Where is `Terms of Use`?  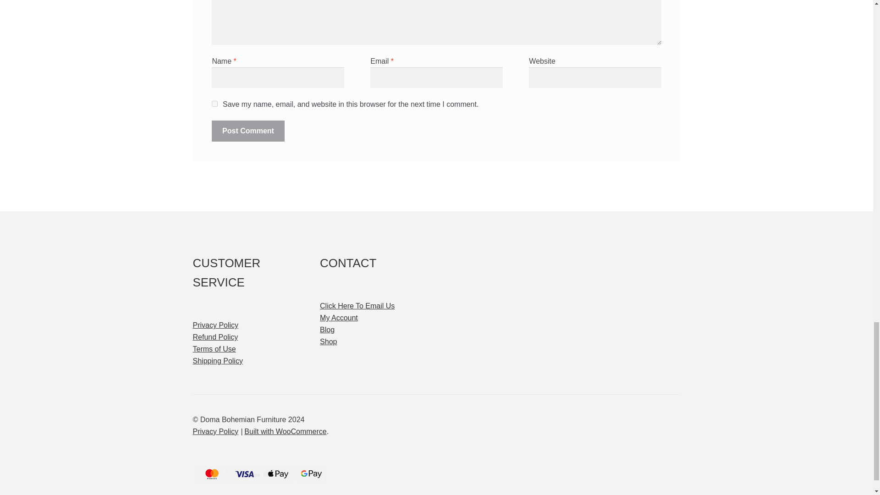 Terms of Use is located at coordinates (214, 349).